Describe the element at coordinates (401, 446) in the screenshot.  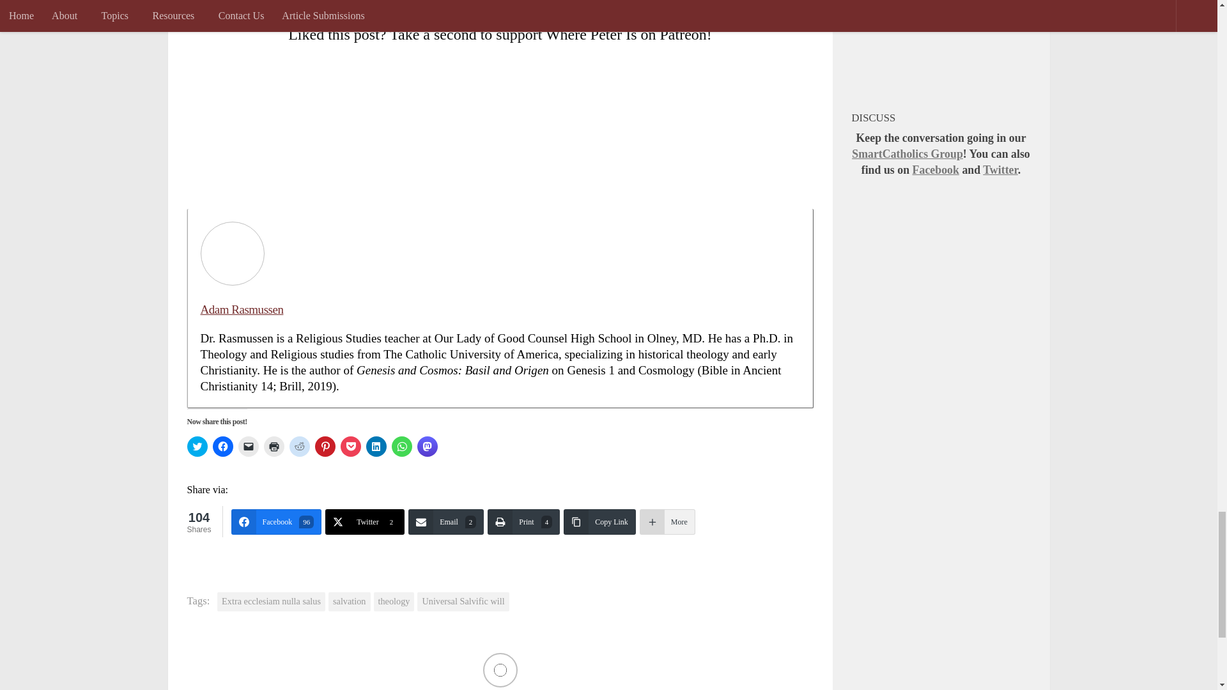
I see `Click to share on WhatsApp` at that location.